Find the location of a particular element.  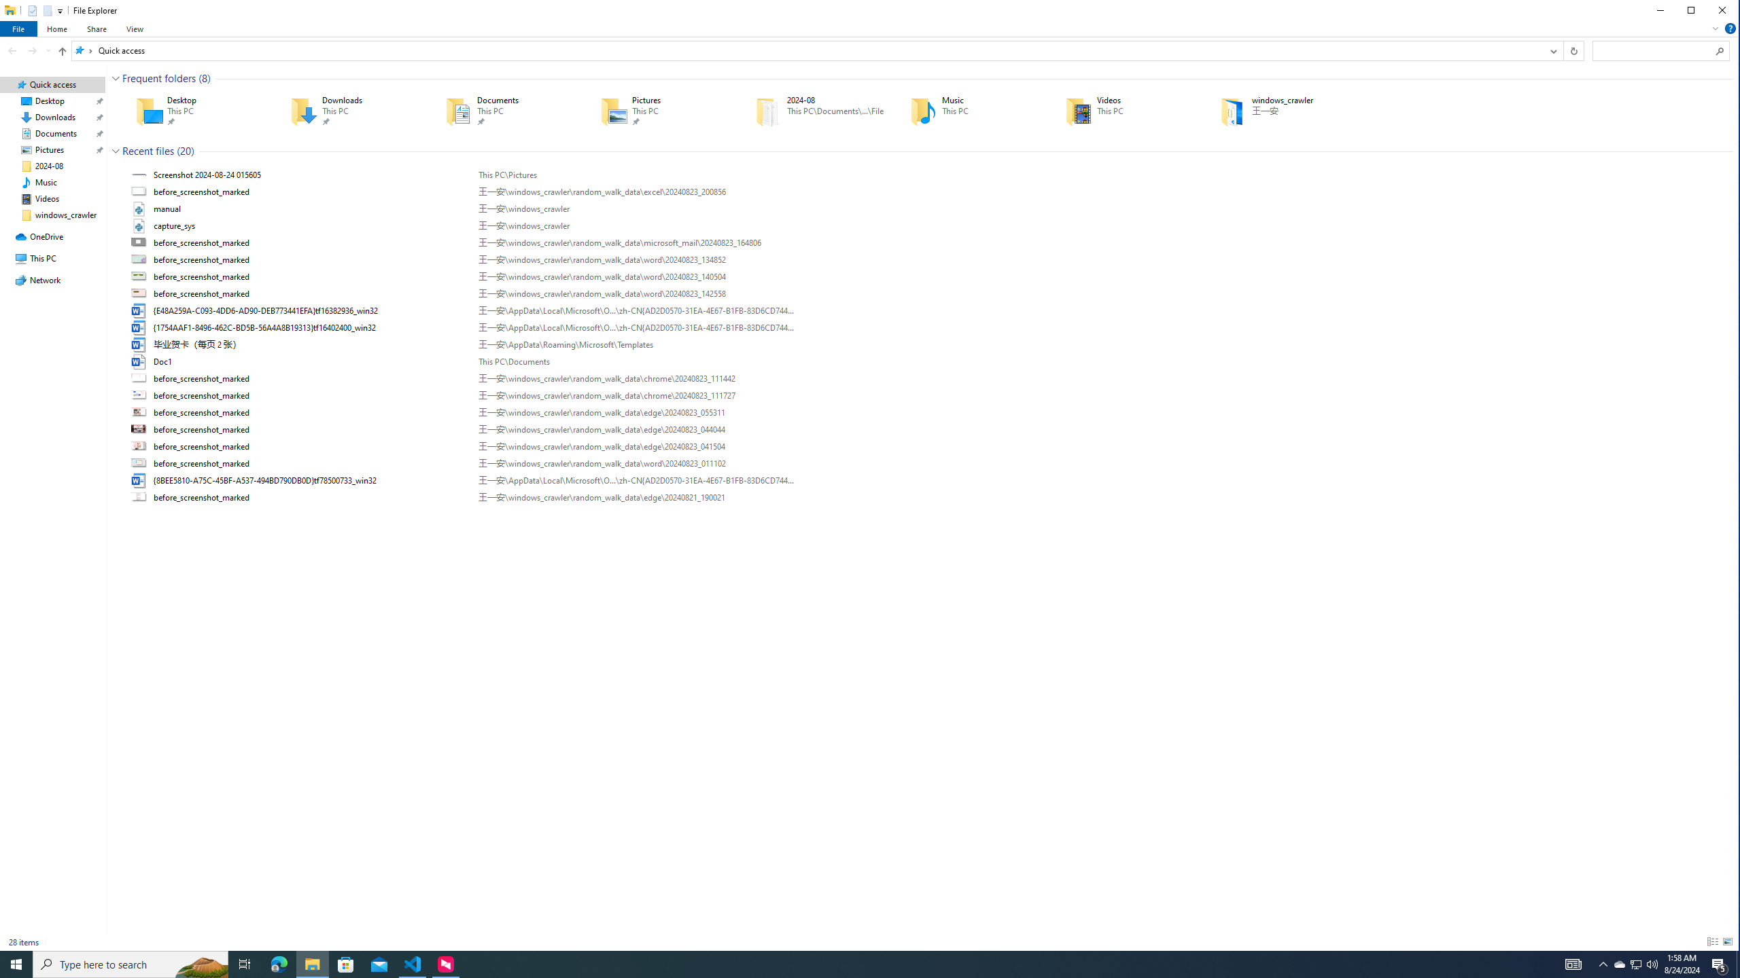

Screenshot 2024-08-24 015605 is located at coordinates (928, 175).